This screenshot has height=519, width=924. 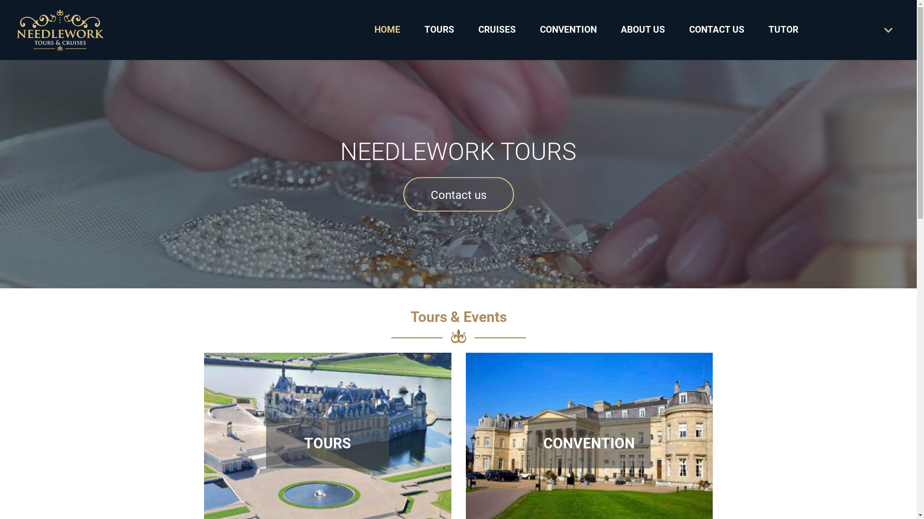 I want to click on Contact us, so click(x=459, y=194).